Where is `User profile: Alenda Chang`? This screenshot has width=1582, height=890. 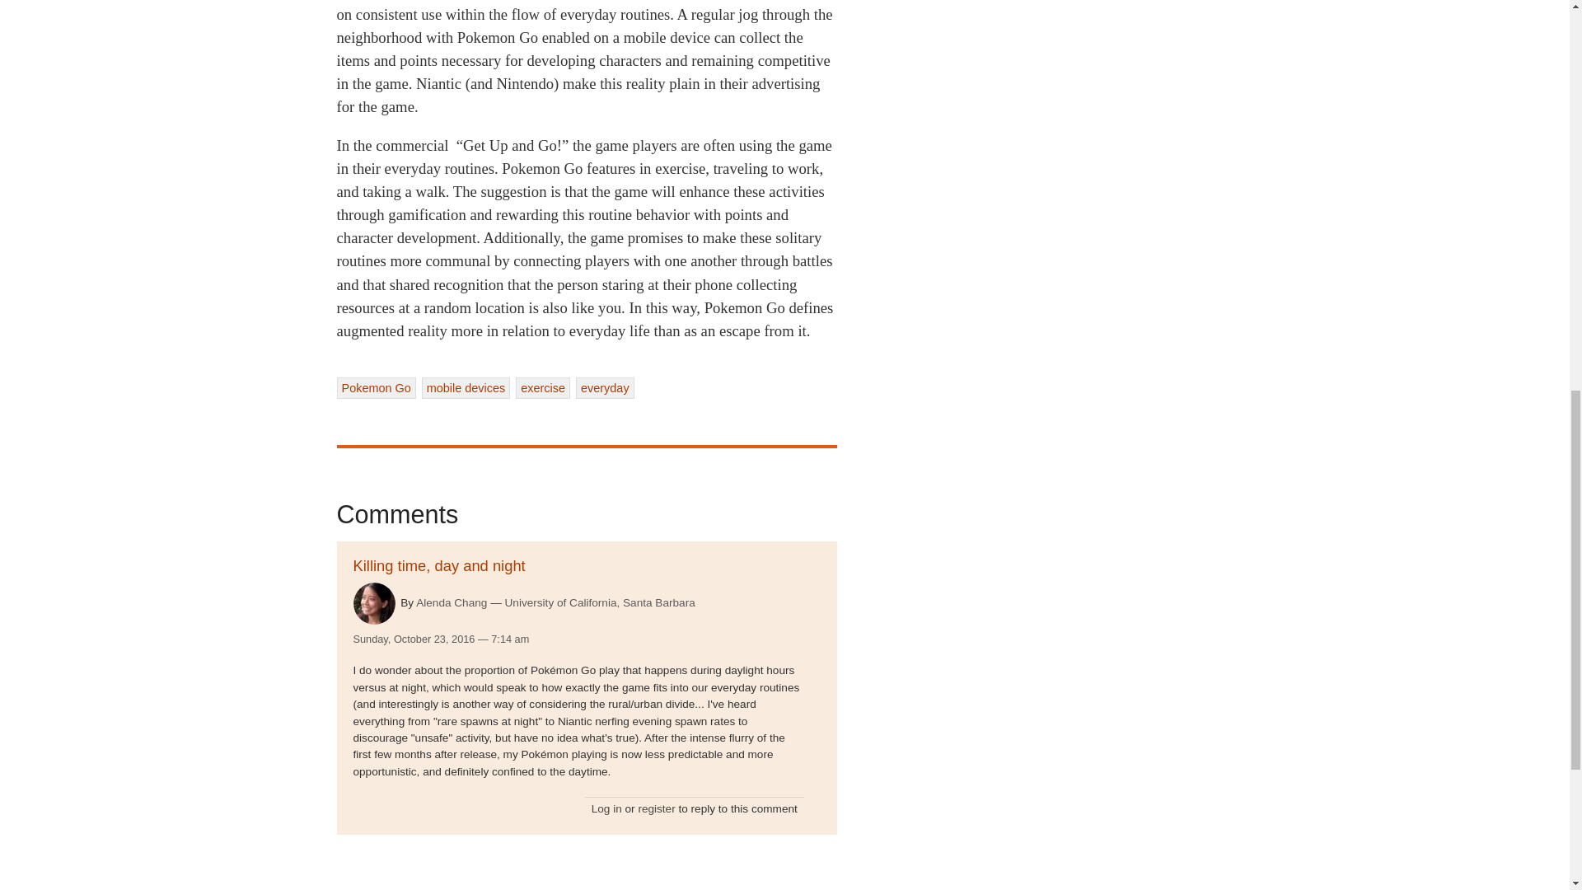 User profile: Alenda Chang is located at coordinates (452, 602).